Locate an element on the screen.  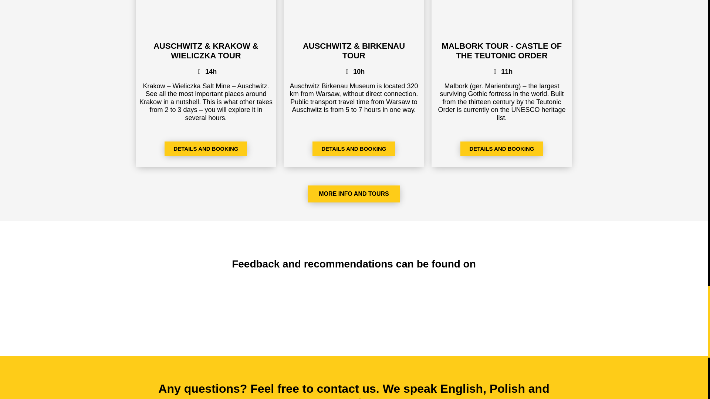
MORE INFO AND TOURS is located at coordinates (354, 194).